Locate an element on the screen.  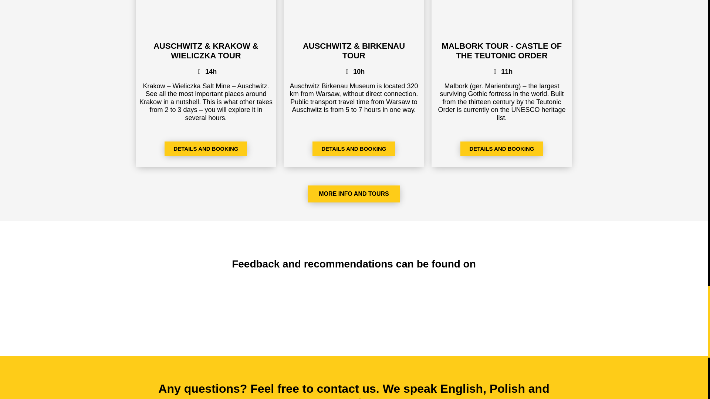
MORE INFO AND TOURS is located at coordinates (354, 194).